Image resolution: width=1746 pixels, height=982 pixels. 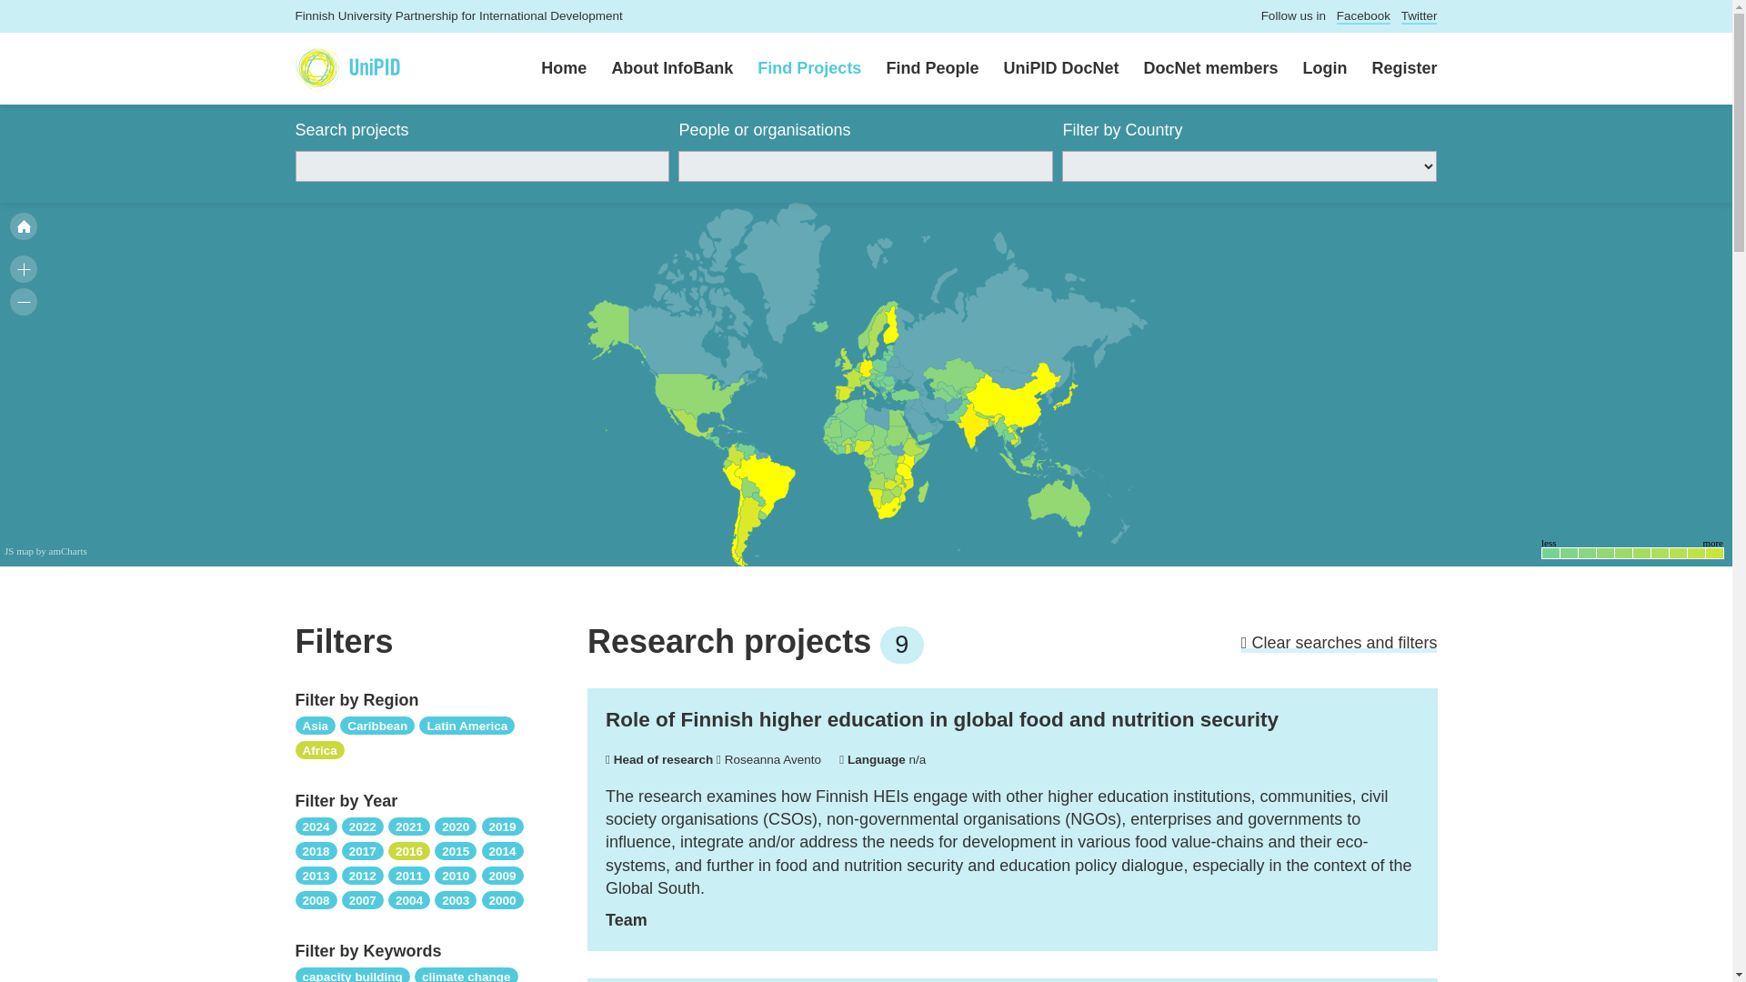 I want to click on 2000, so click(x=502, y=898).